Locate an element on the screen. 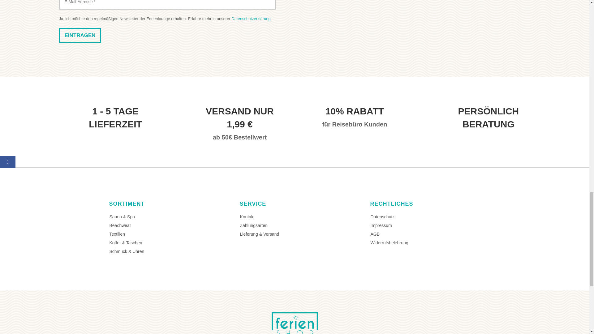 Image resolution: width=594 pixels, height=334 pixels. ferienshop-logo-dark is located at coordinates (295, 323).